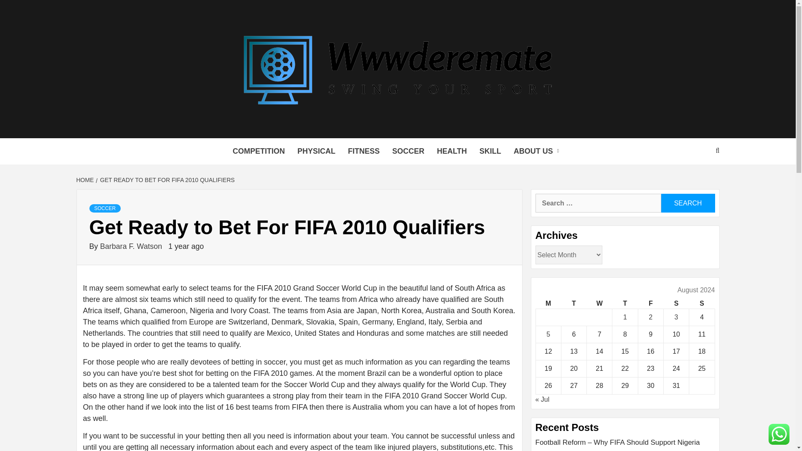 The height and width of the screenshot is (451, 802). I want to click on PHYSICAL, so click(316, 151).